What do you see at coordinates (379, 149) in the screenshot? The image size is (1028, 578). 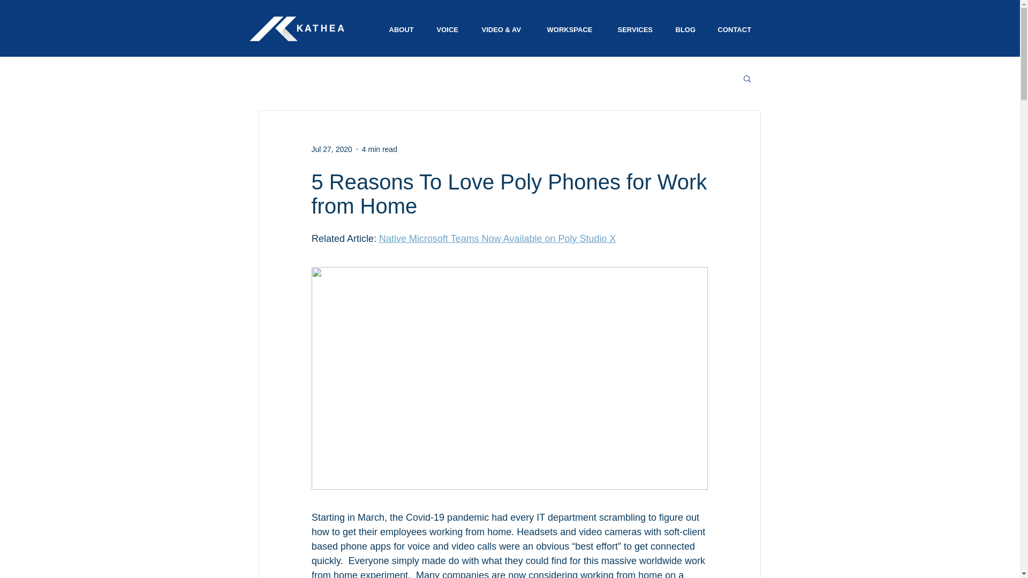 I see `4 min read` at bounding box center [379, 149].